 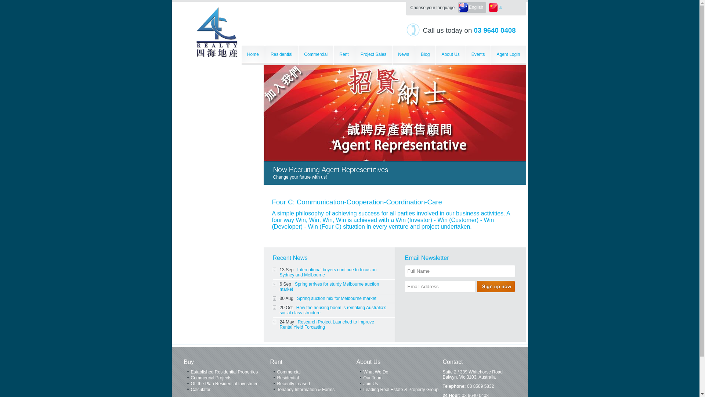 I want to click on Commercial, so click(x=316, y=55).